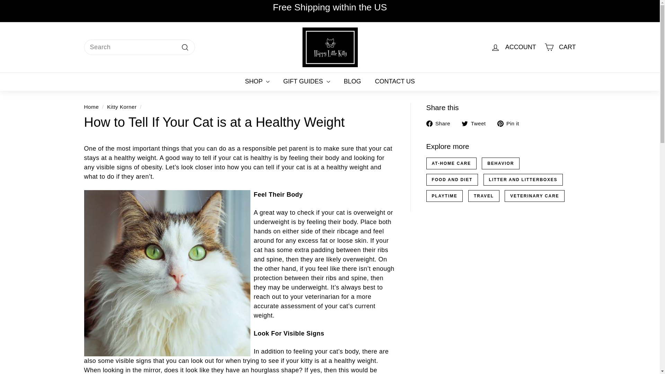  I want to click on Tweet on Twitter, so click(476, 123).